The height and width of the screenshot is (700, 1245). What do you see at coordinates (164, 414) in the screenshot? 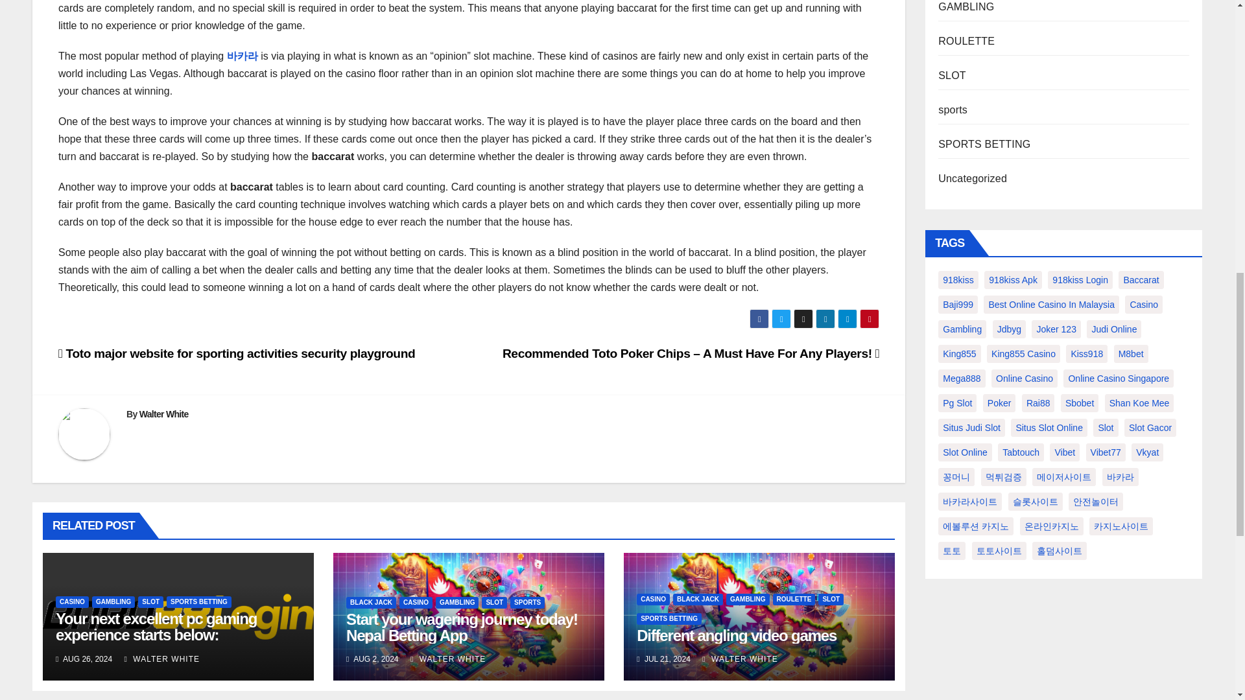
I see `Walter White` at bounding box center [164, 414].